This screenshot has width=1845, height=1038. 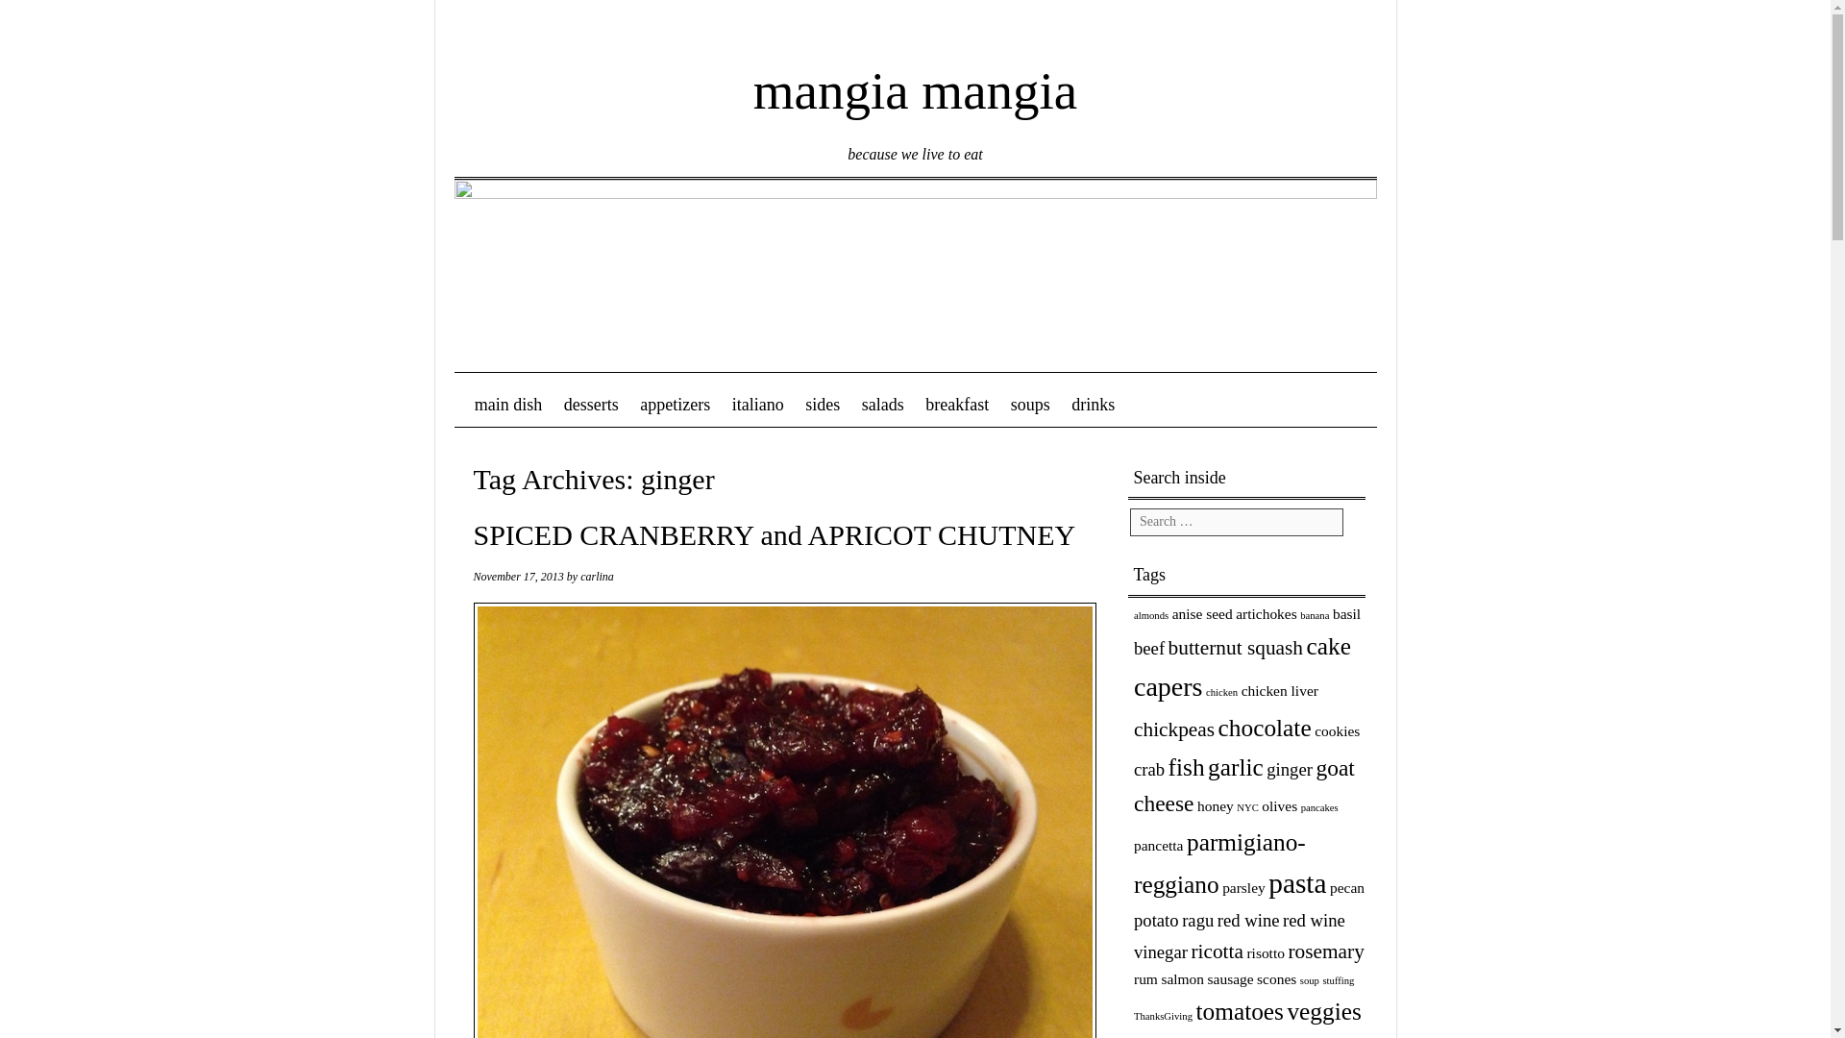 I want to click on mangia mangia, so click(x=915, y=77).